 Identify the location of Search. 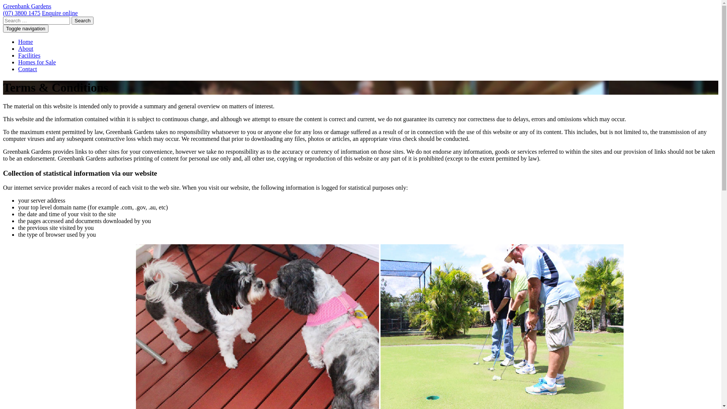
(83, 20).